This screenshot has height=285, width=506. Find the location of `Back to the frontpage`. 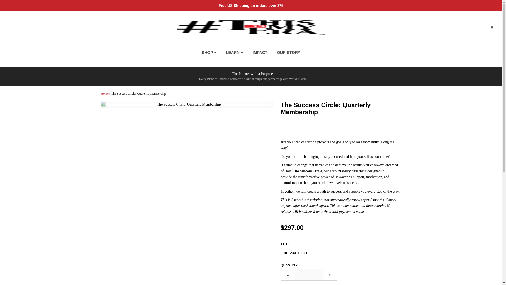

Back to the frontpage is located at coordinates (104, 93).